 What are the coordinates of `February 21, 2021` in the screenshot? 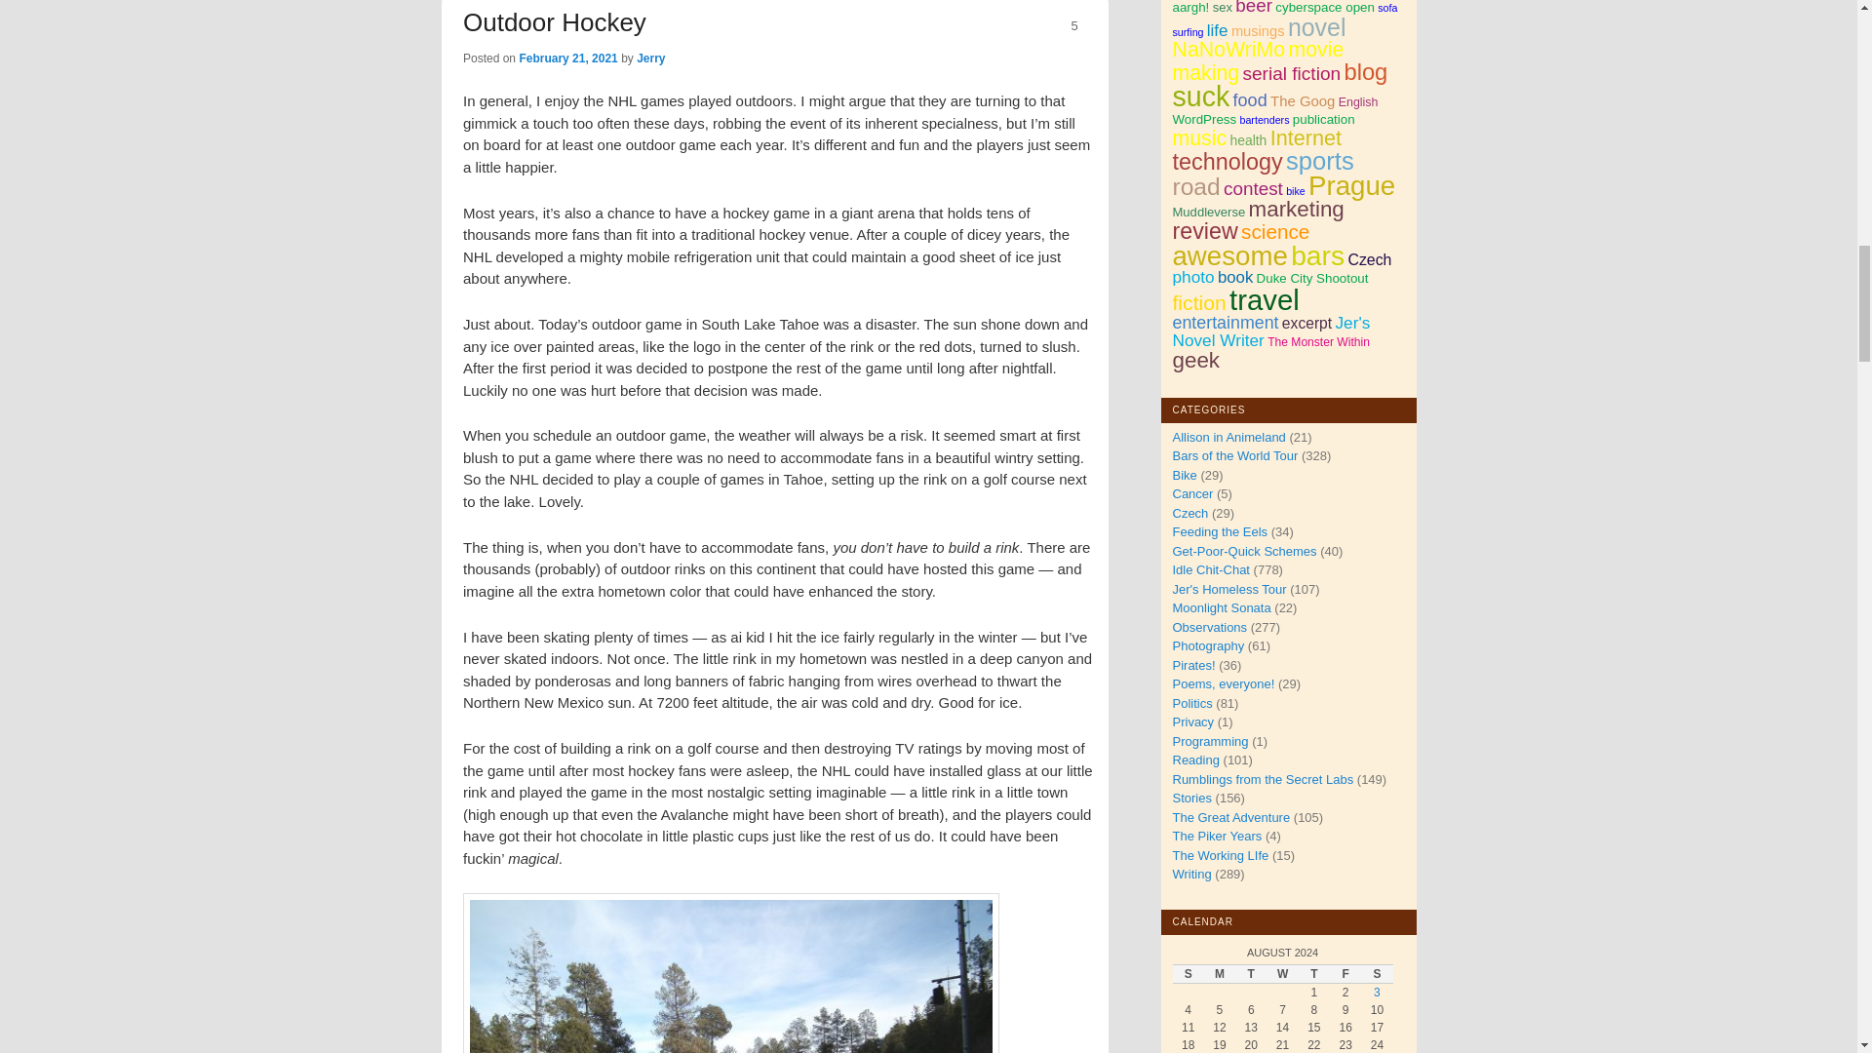 It's located at (567, 58).